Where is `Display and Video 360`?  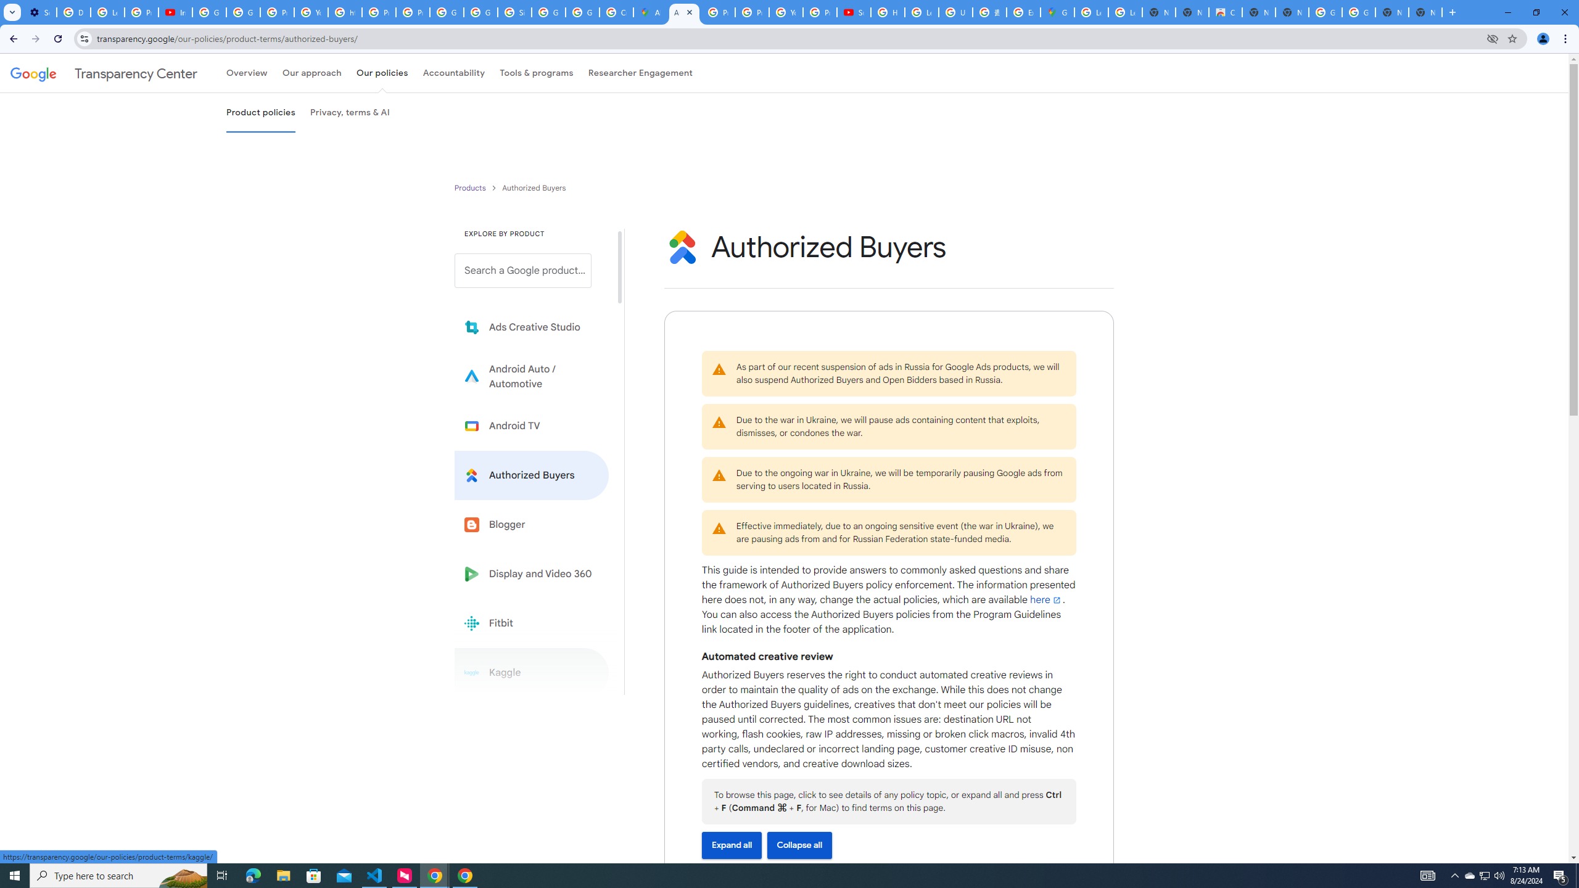 Display and Video 360 is located at coordinates (532, 573).